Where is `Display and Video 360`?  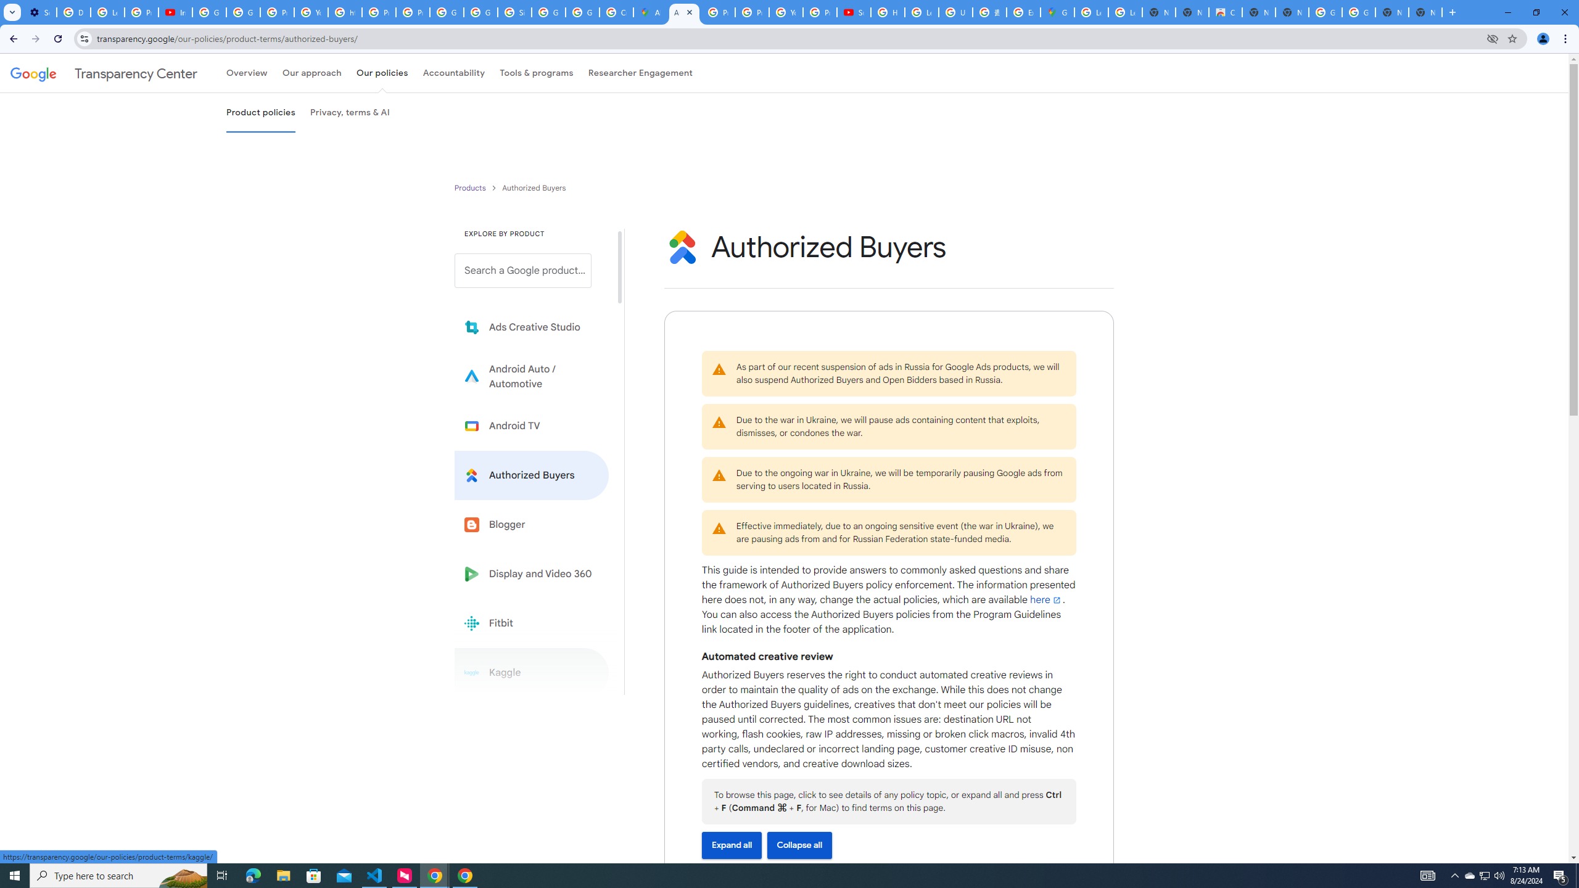 Display and Video 360 is located at coordinates (532, 573).